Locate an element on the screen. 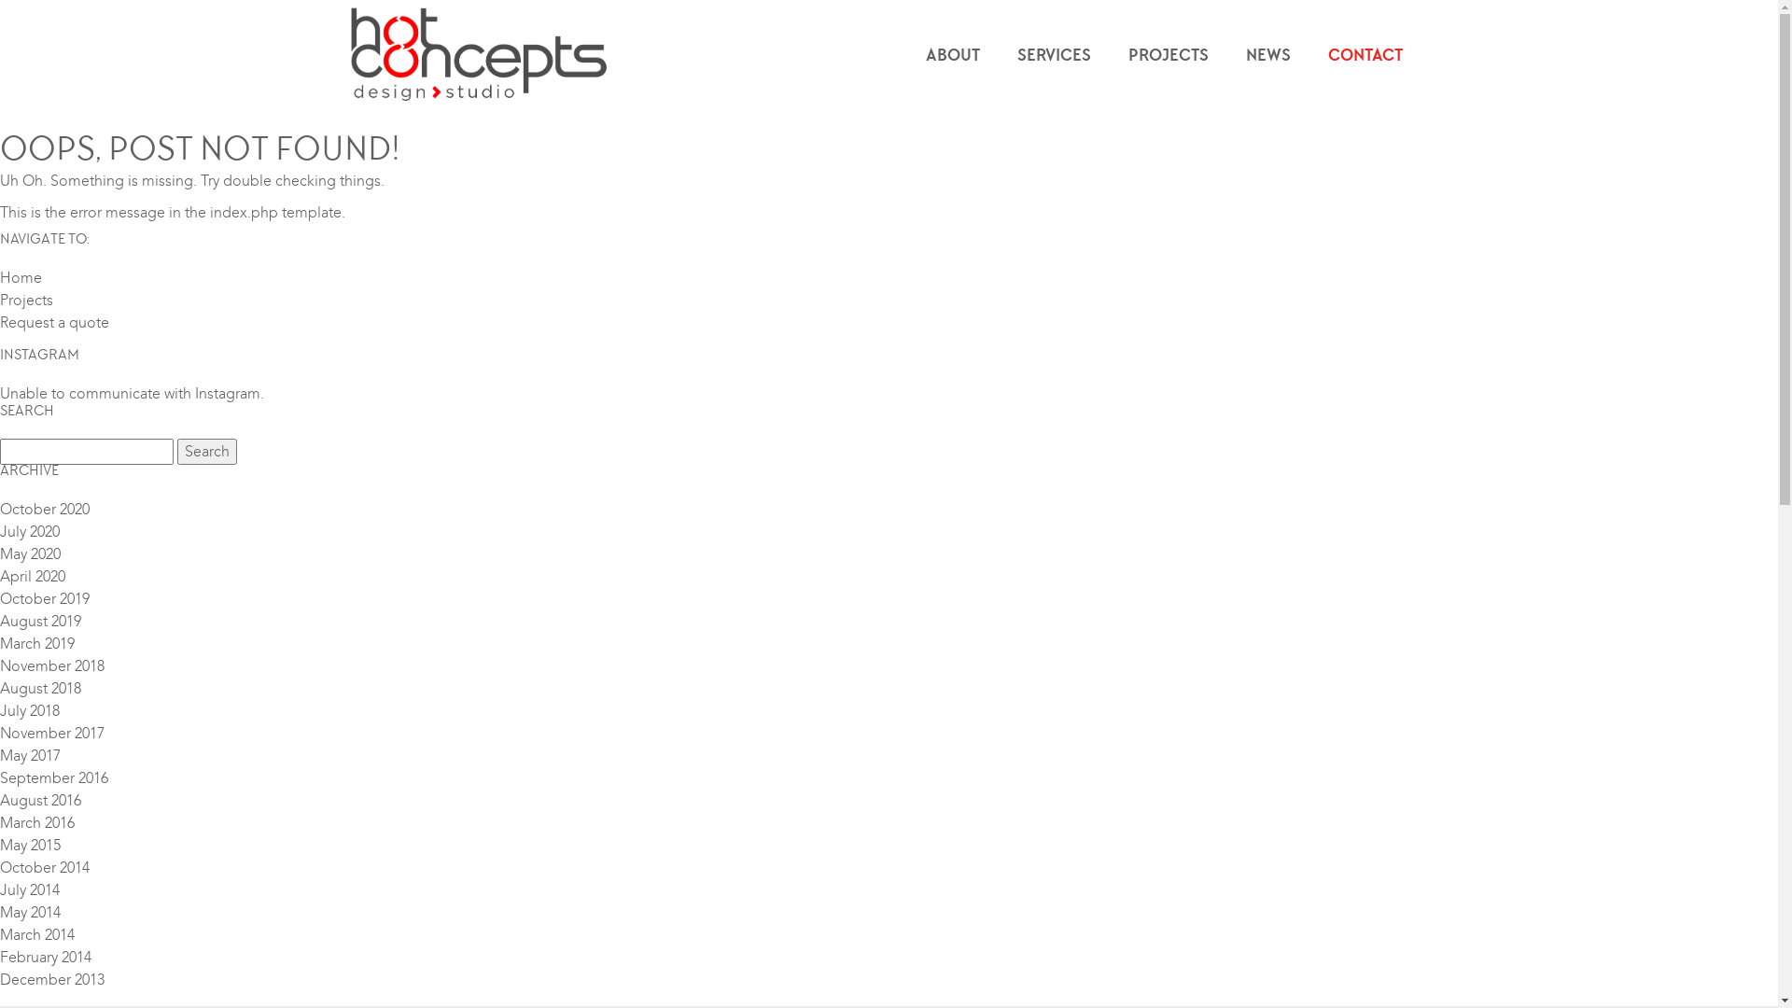 The height and width of the screenshot is (1008, 1792). Hot Concepts Design Studio is located at coordinates (480, 56).